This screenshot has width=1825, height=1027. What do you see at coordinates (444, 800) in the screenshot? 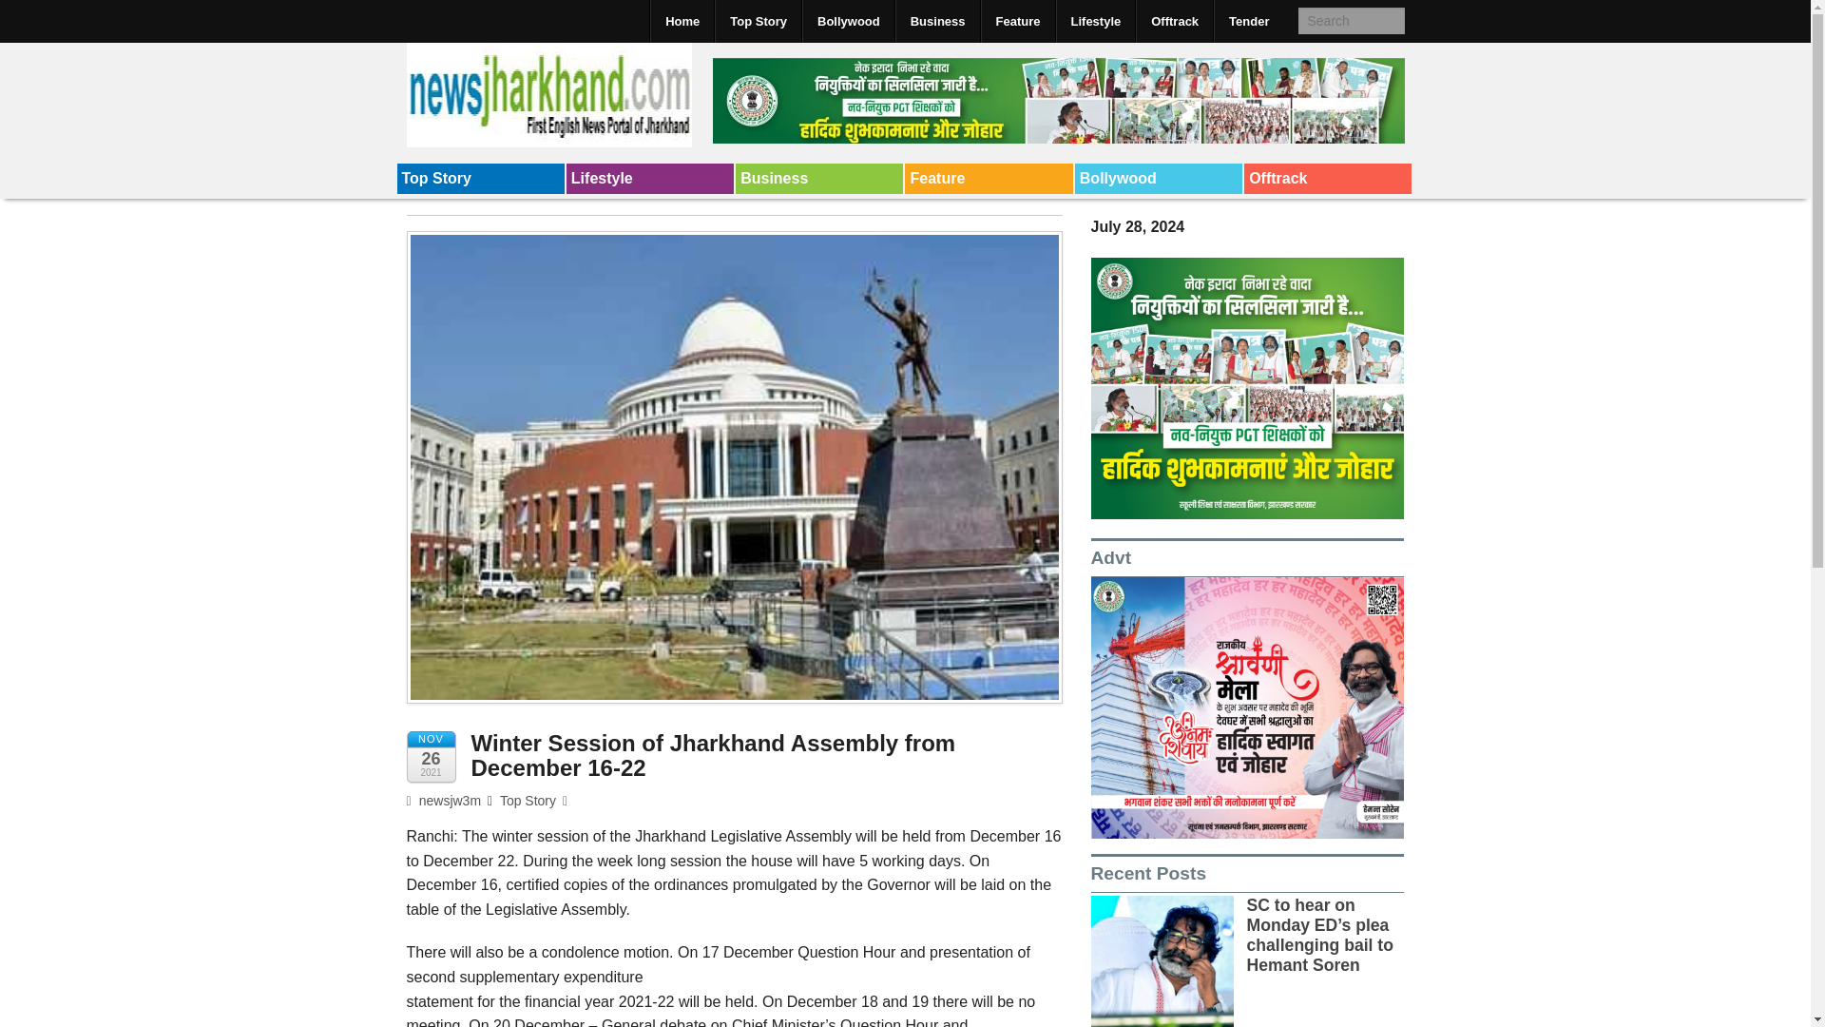
I see `View all posts by newsjw3m` at bounding box center [444, 800].